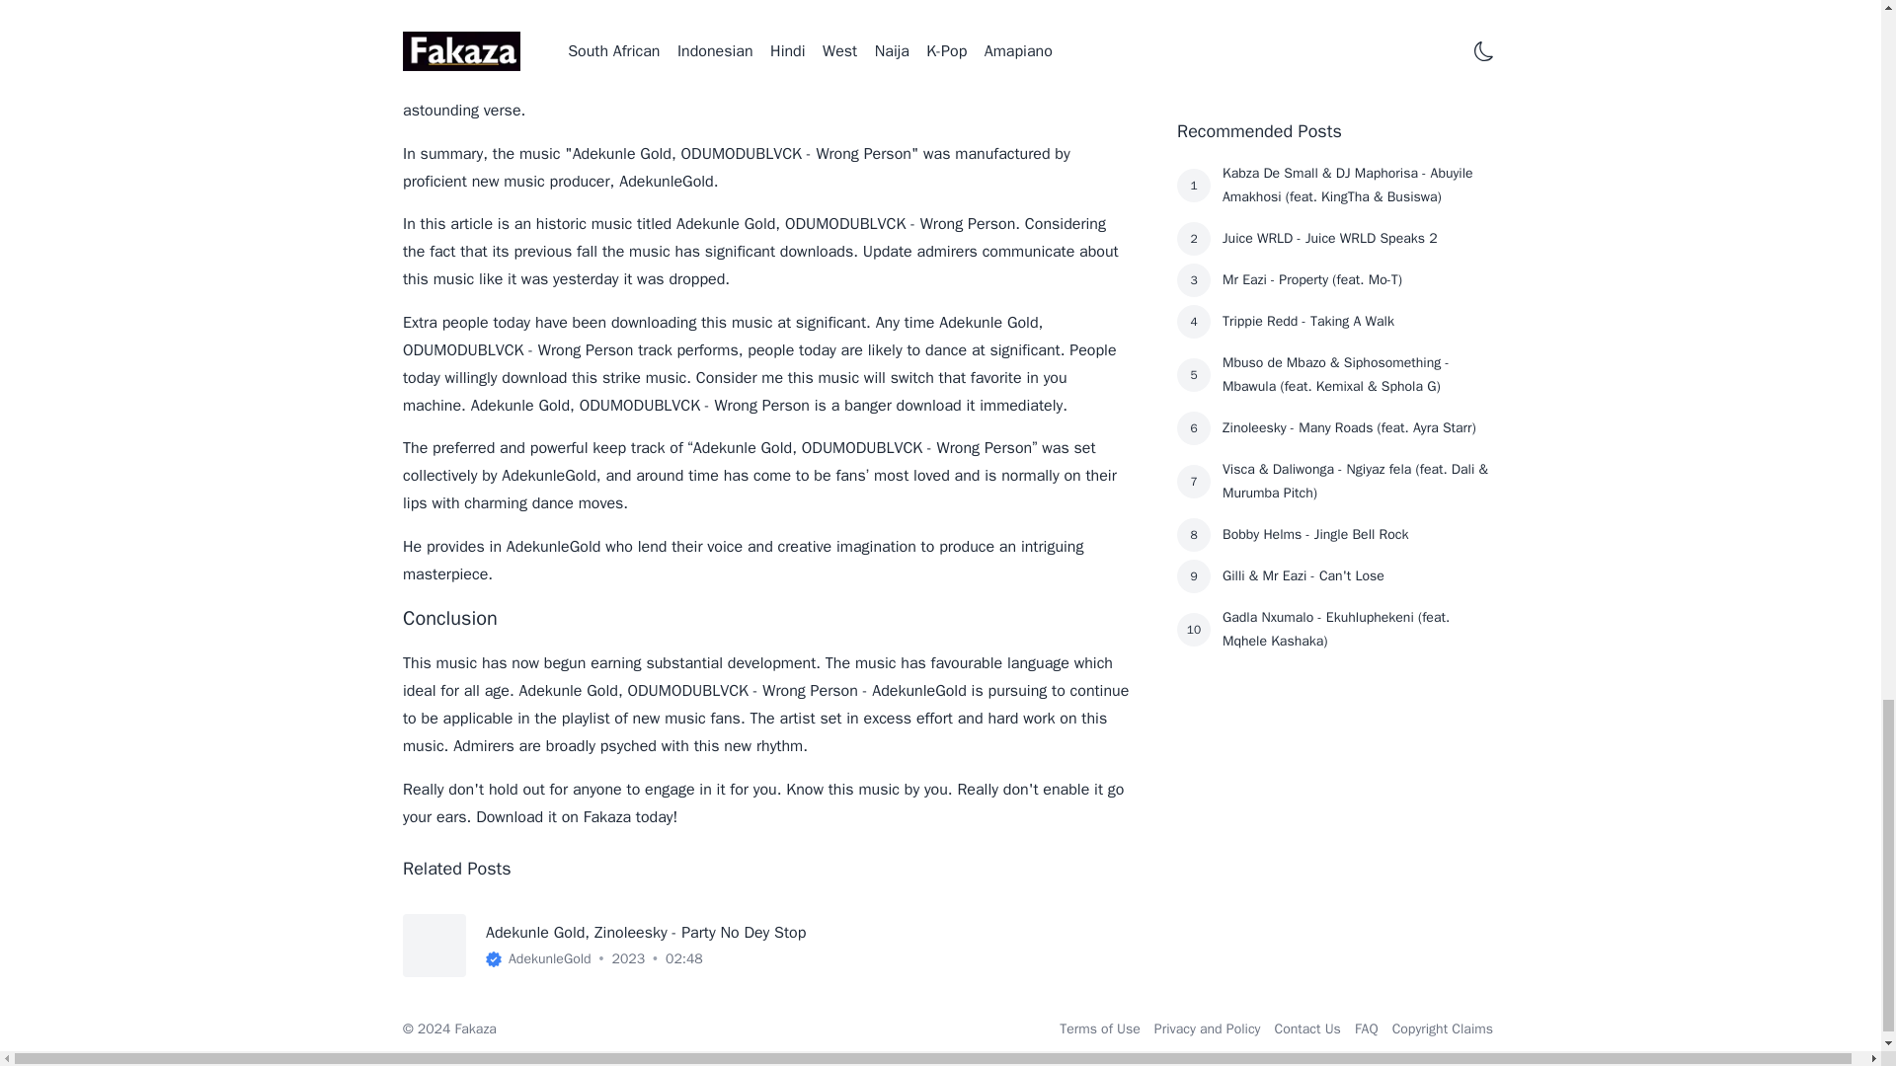 This screenshot has height=1066, width=1896. What do you see at coordinates (1207, 1028) in the screenshot?
I see `Privacy and Policy` at bounding box center [1207, 1028].